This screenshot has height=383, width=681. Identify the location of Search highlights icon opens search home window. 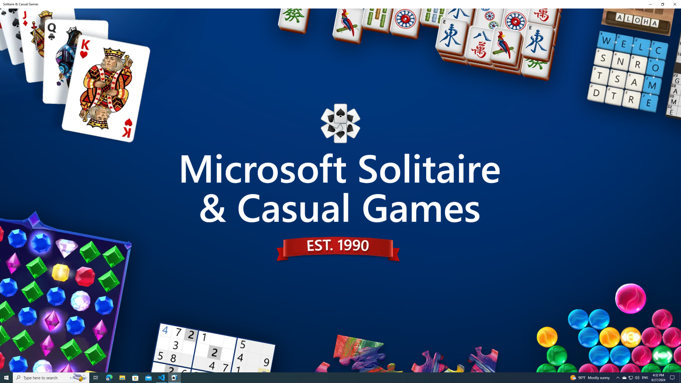
(79, 378).